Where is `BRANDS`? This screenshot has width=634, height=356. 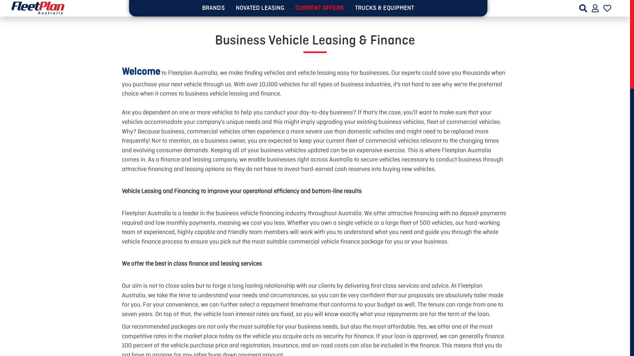
BRANDS is located at coordinates (213, 8).